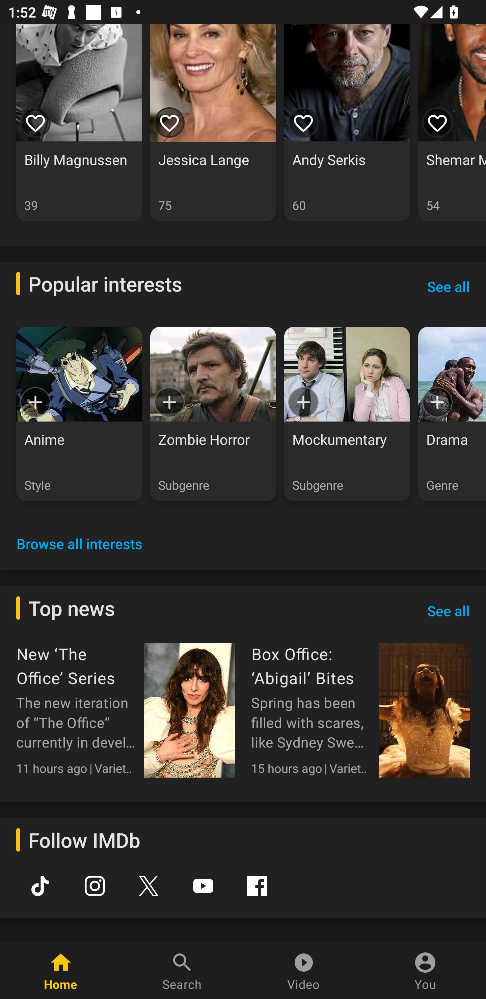 The height and width of the screenshot is (999, 486). What do you see at coordinates (304, 971) in the screenshot?
I see `Video` at bounding box center [304, 971].